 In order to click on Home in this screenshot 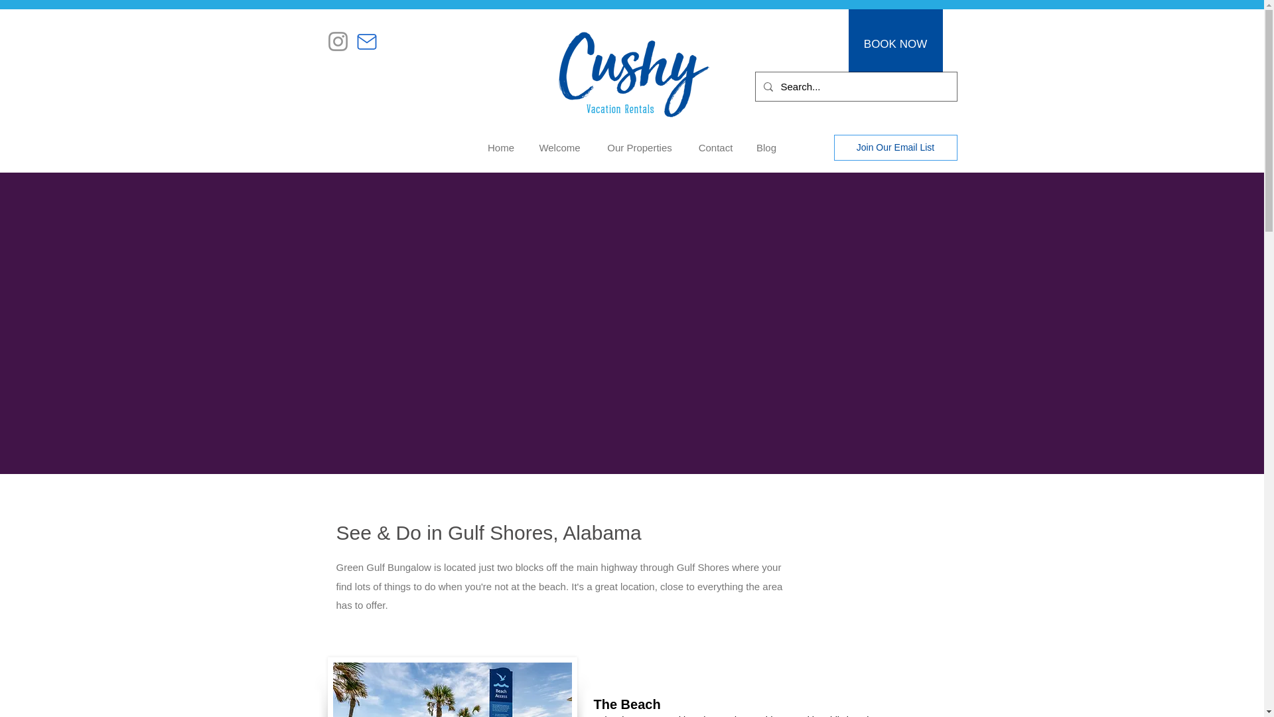, I will do `click(500, 147)`.